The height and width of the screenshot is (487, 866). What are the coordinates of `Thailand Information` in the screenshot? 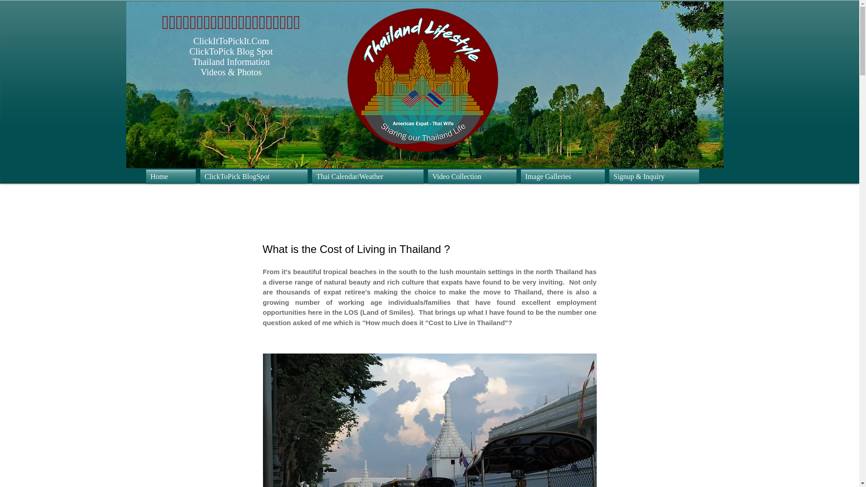 It's located at (231, 61).